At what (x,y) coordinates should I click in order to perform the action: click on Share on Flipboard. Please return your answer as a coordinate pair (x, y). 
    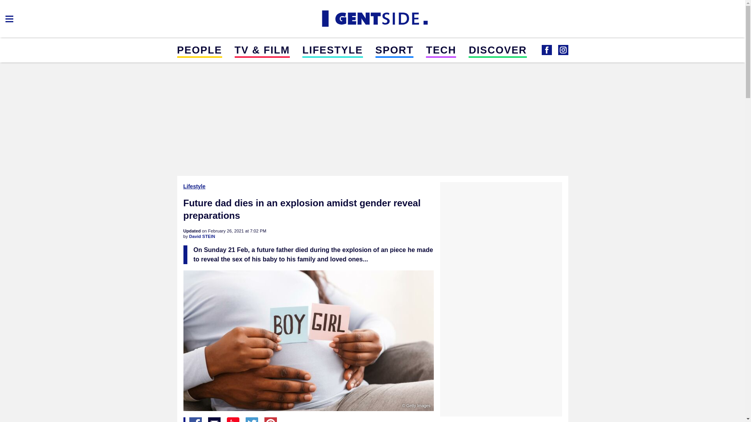
    Looking at the image, I should click on (233, 420).